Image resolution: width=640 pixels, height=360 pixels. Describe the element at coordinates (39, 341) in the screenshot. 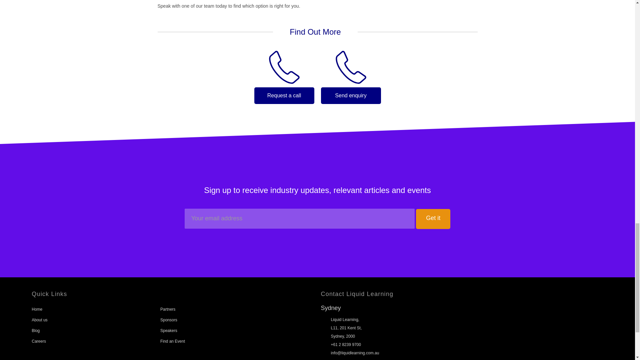

I see `Careers` at that location.